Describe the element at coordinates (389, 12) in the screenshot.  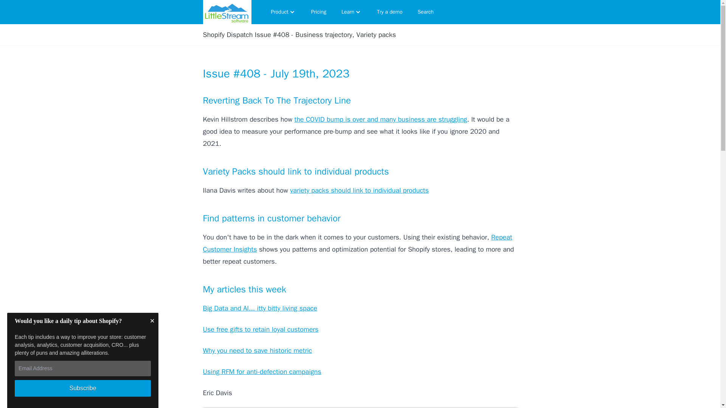
I see `Try a demo` at that location.